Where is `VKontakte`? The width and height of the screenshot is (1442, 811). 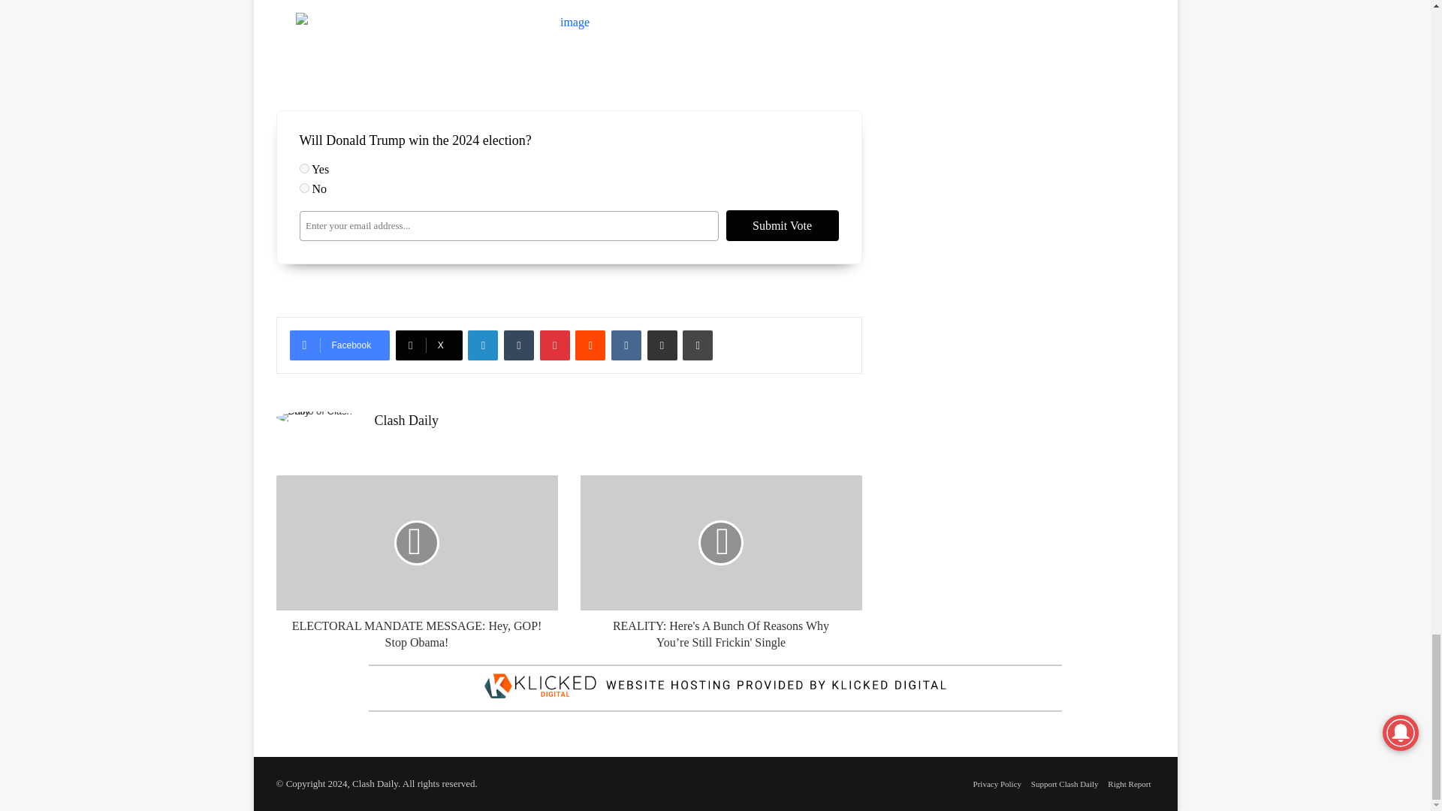 VKontakte is located at coordinates (626, 345).